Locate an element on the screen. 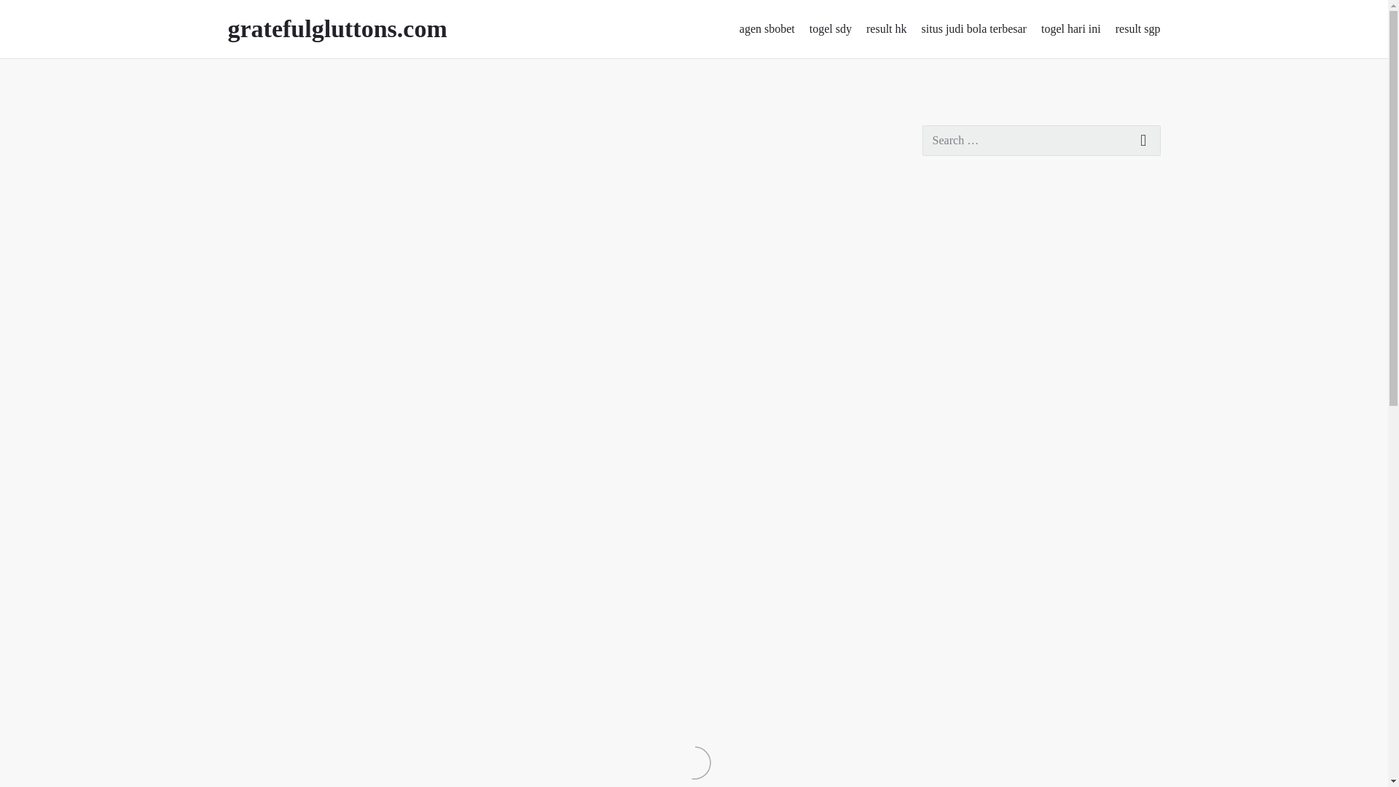 Image resolution: width=1399 pixels, height=787 pixels. November 2023 is located at coordinates (962, 392).